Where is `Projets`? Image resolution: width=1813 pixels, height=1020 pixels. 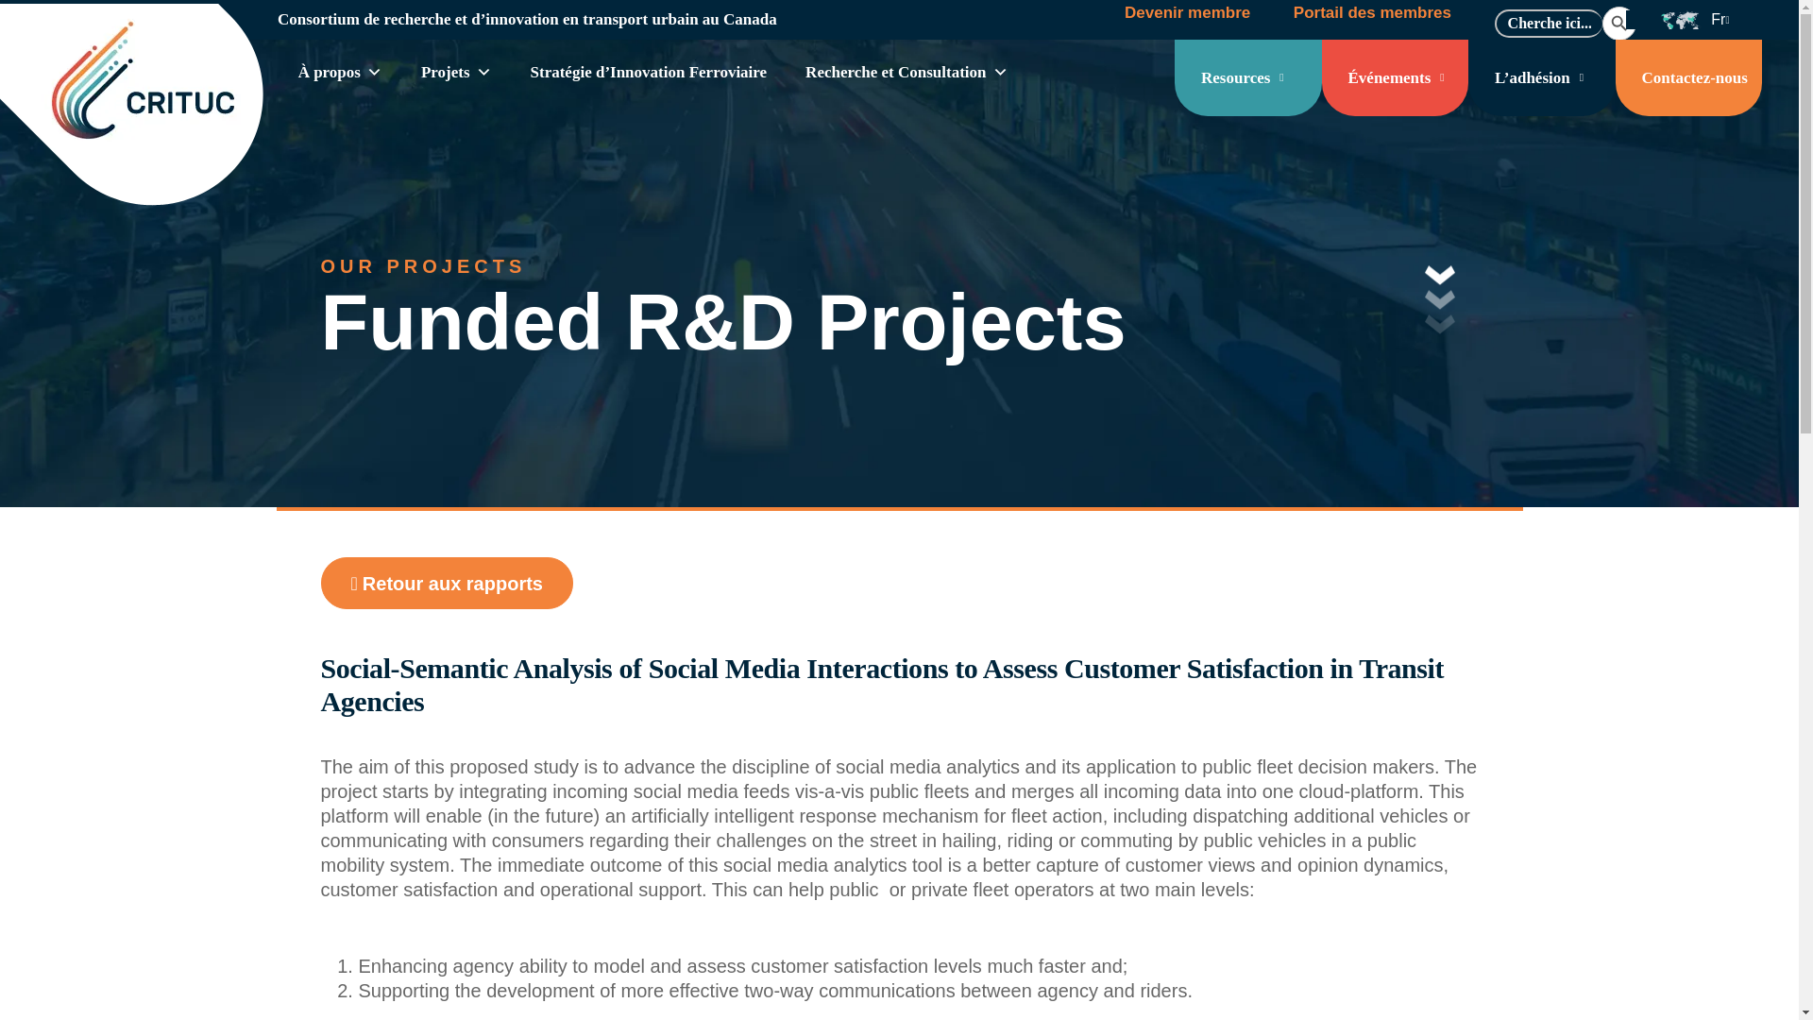
Projets is located at coordinates (455, 72).